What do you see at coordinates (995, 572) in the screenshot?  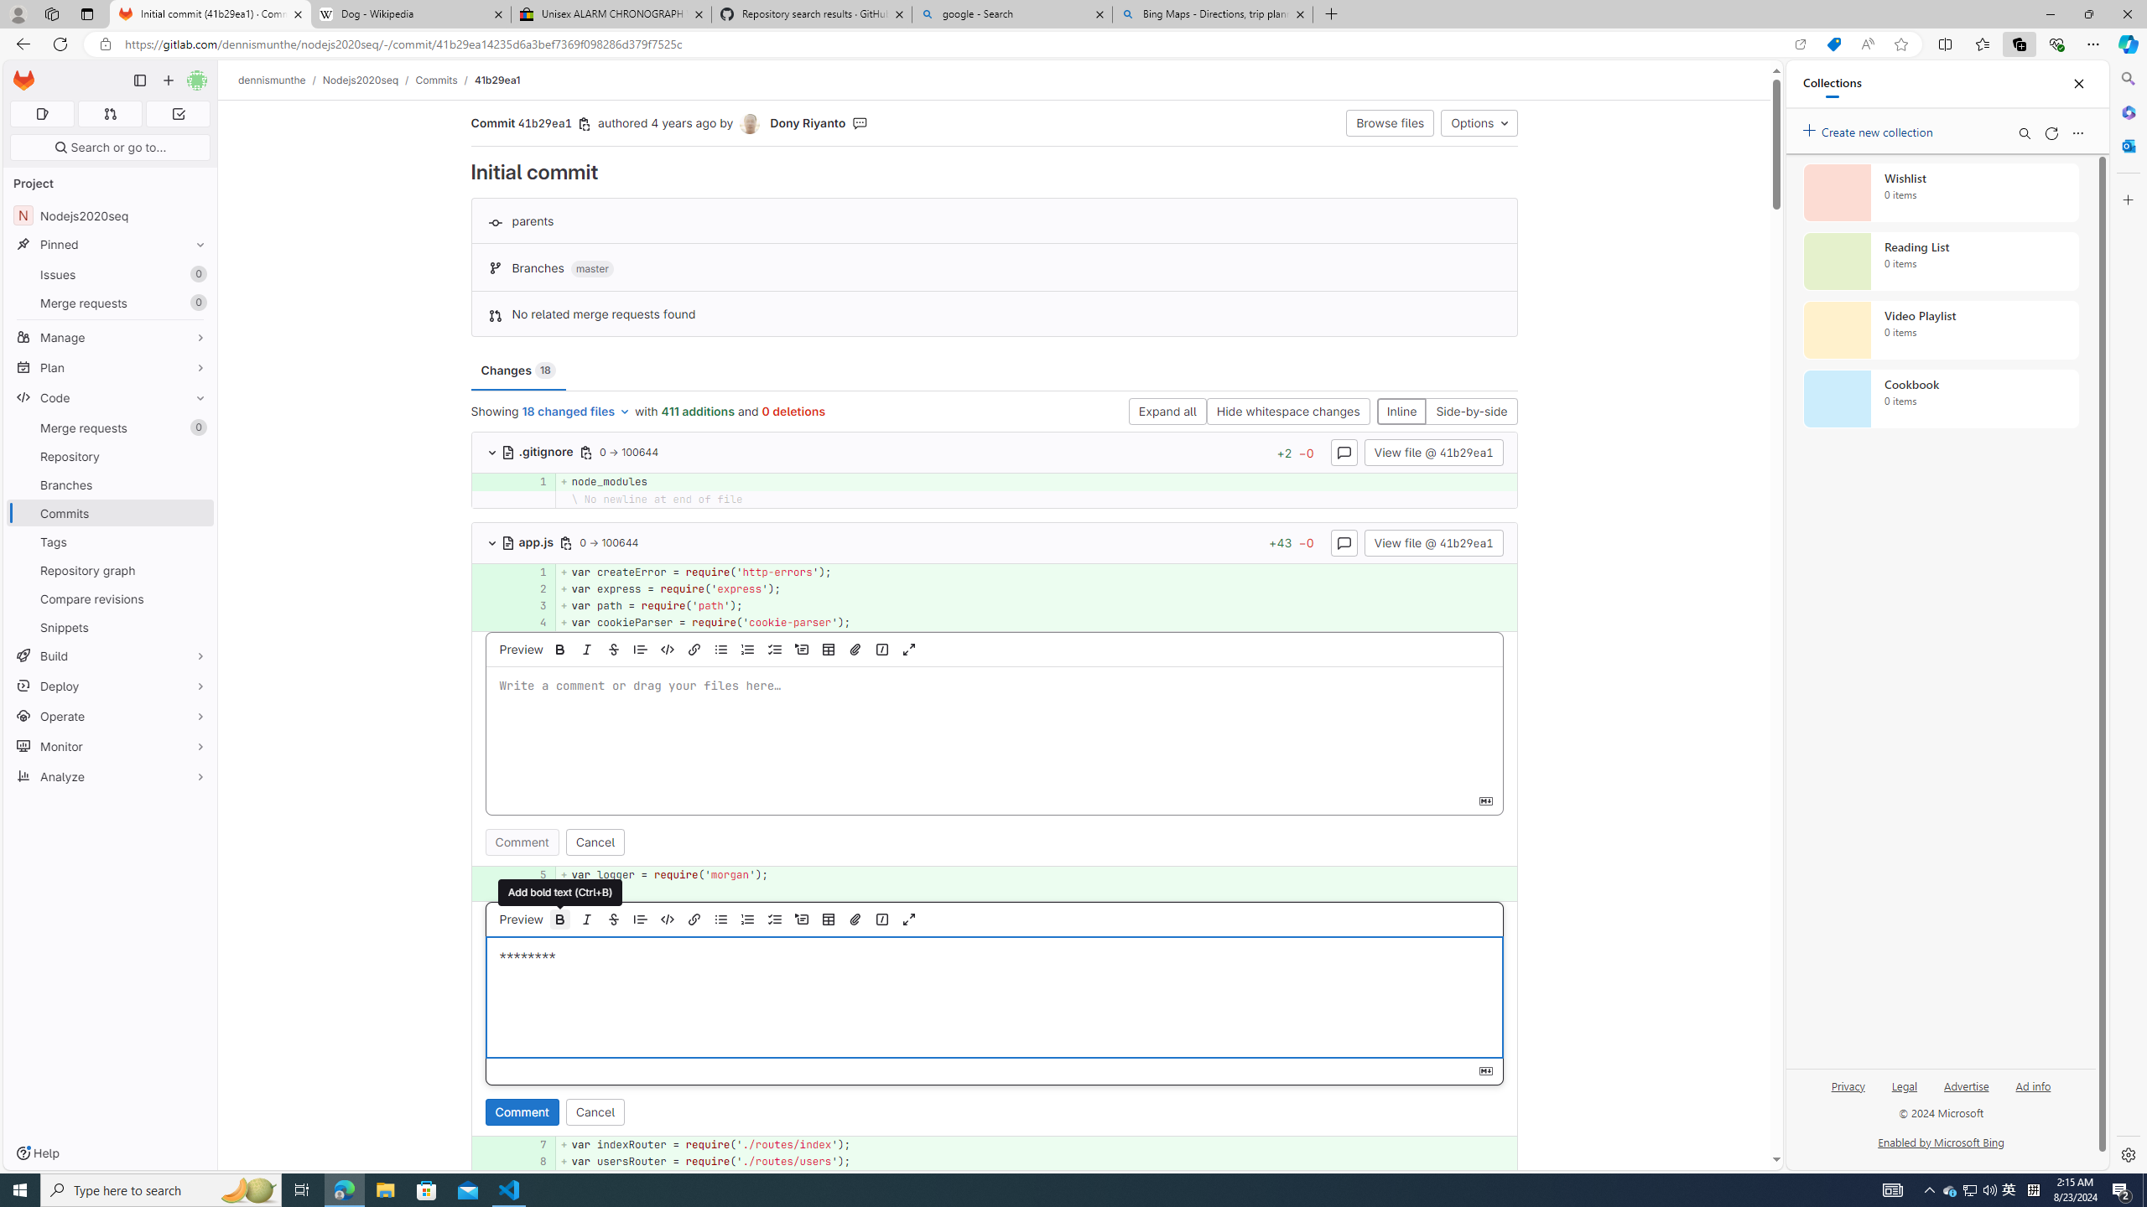 I see `AutomationID: 4a68969ef8e858229267b842dedf42ab5dde4d50_0_1` at bounding box center [995, 572].